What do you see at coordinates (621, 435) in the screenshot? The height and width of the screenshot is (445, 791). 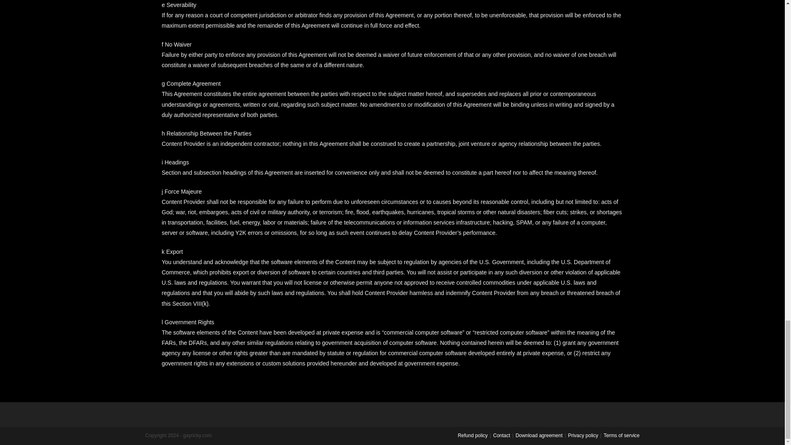 I see `Terms of service` at bounding box center [621, 435].